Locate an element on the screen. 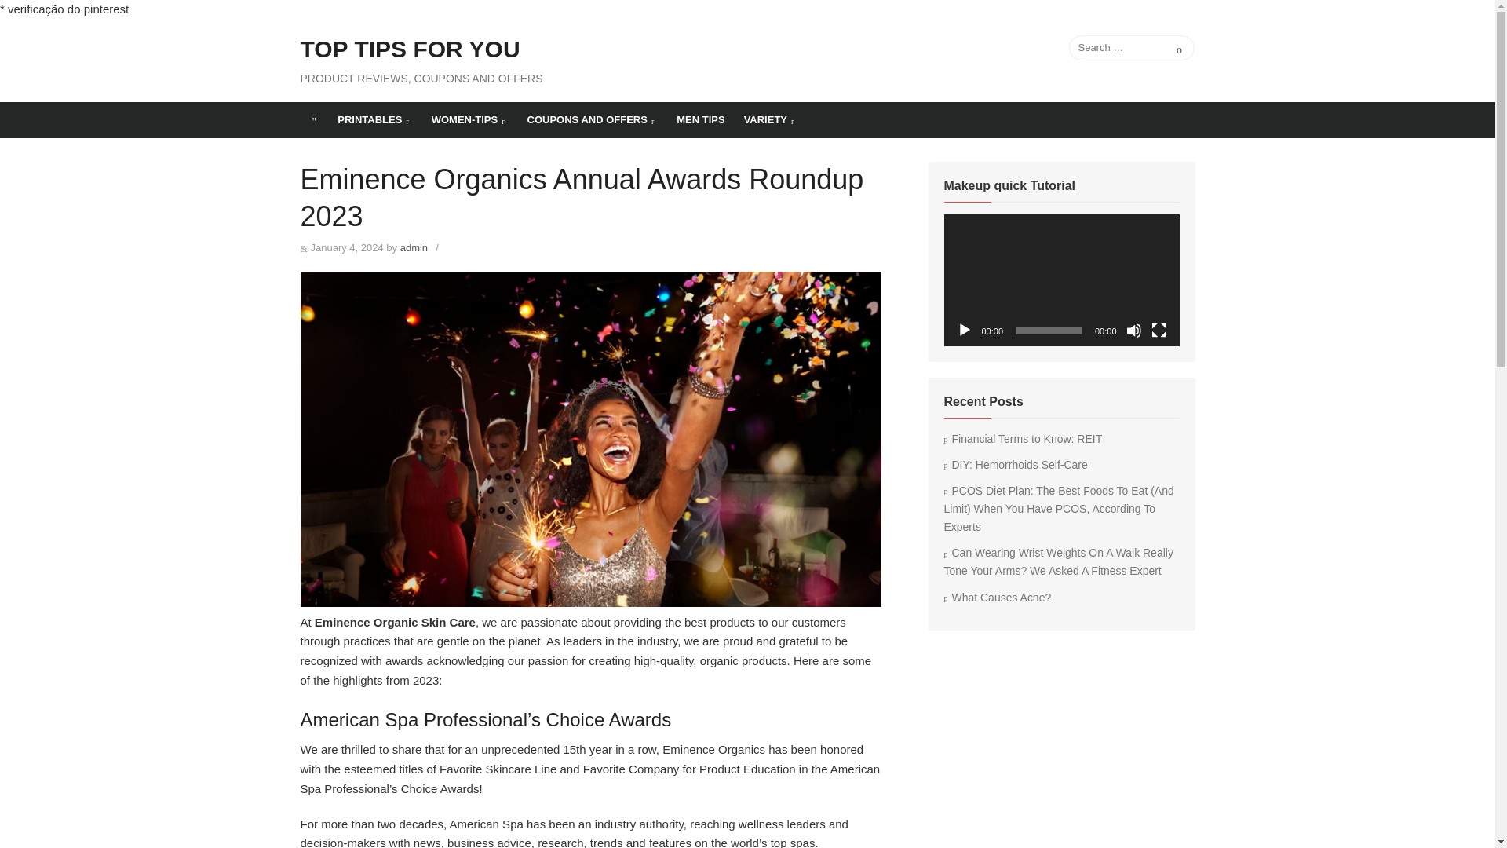 The width and height of the screenshot is (1507, 848). WOMEN-TIPS is located at coordinates (469, 119).